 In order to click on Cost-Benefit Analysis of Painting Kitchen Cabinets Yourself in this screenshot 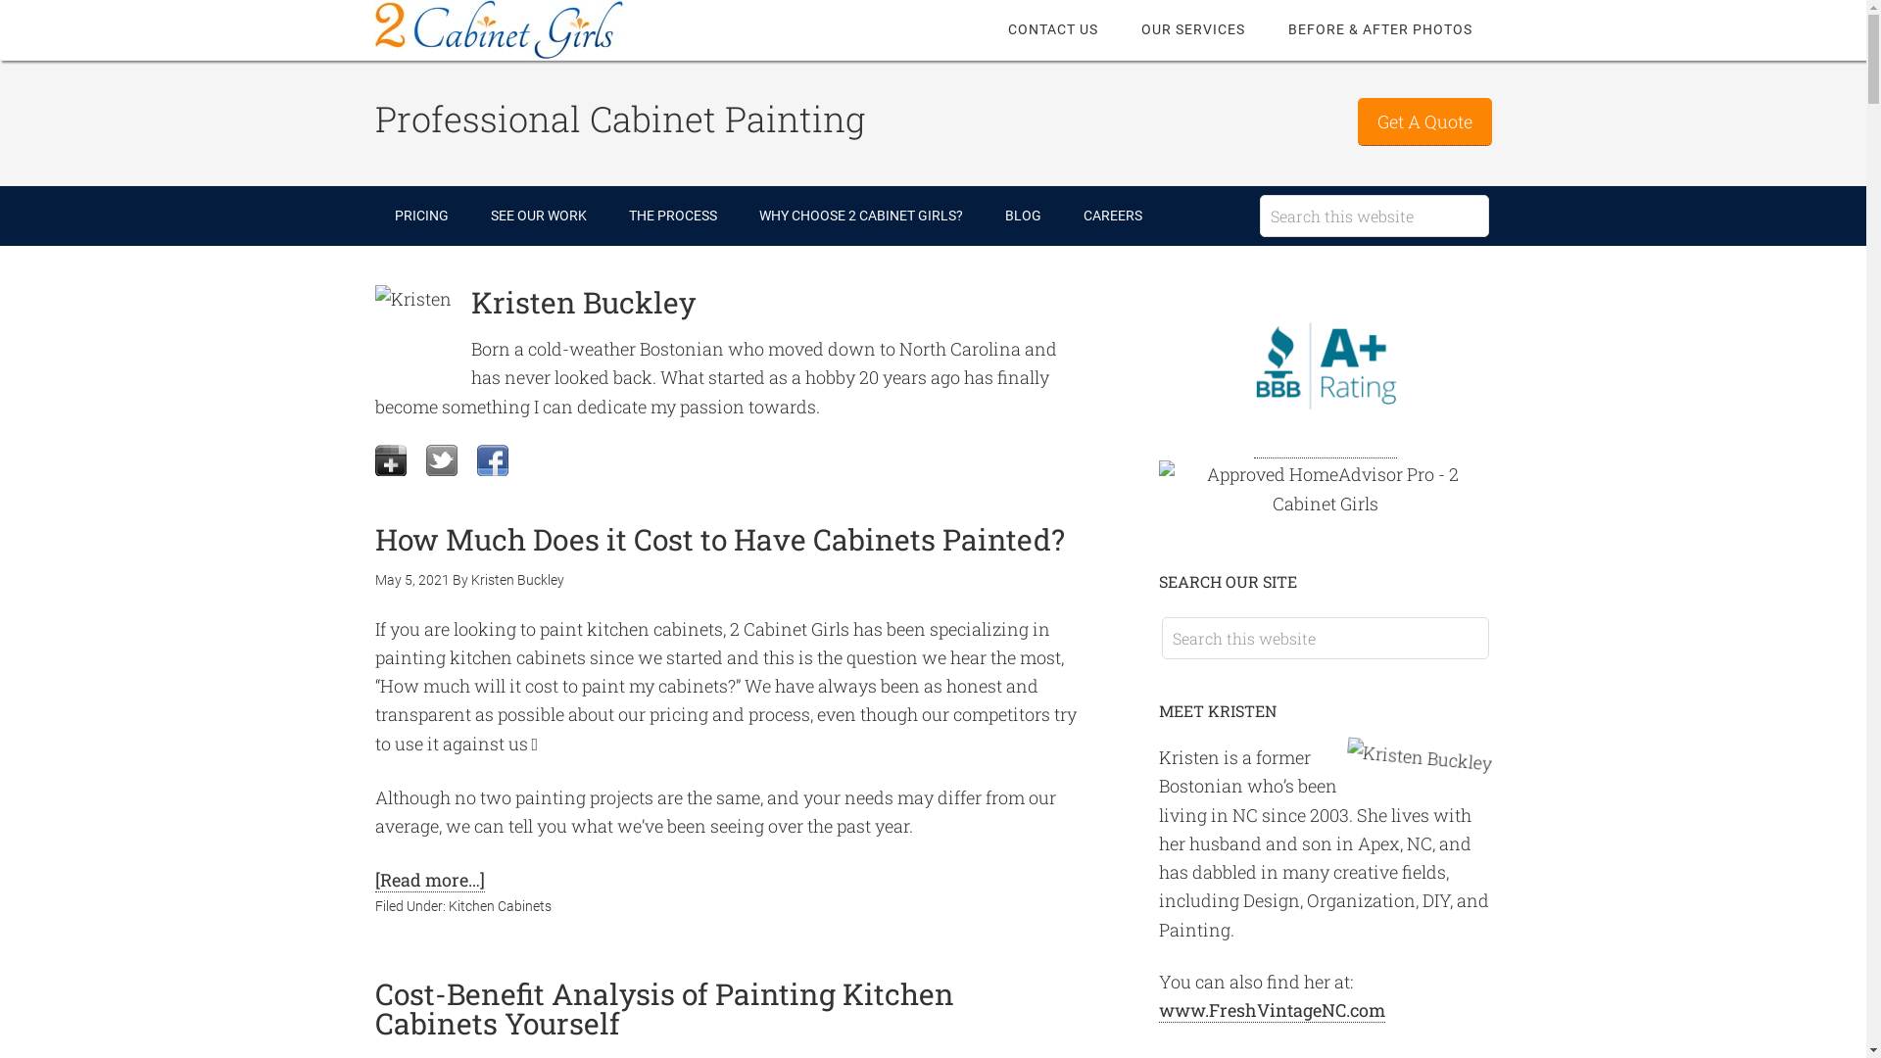, I will do `click(663, 1009)`.